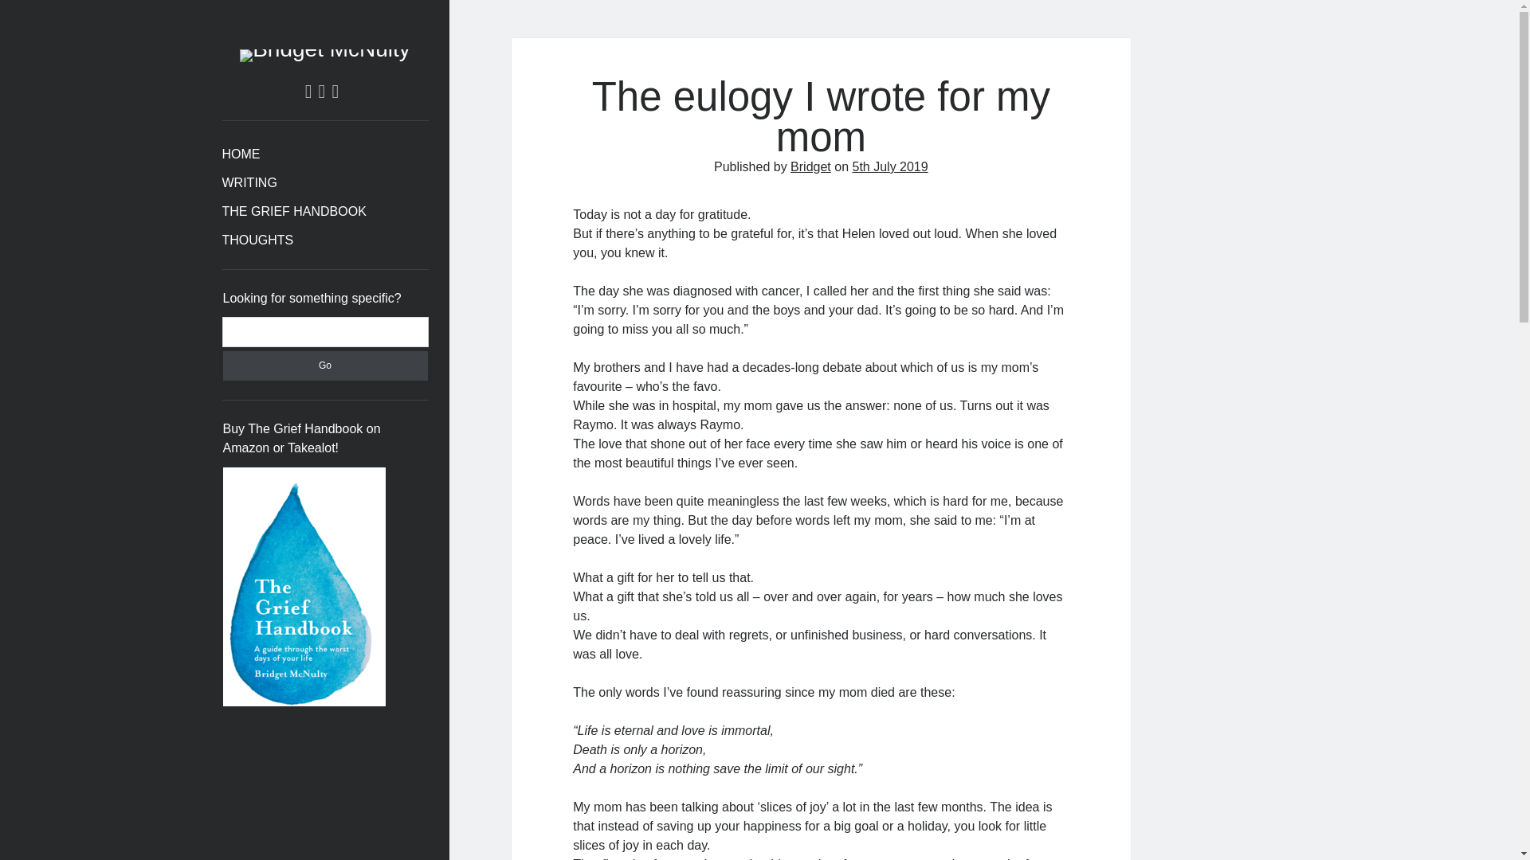 The image size is (1530, 860). Describe the element at coordinates (241, 154) in the screenshot. I see `HOME` at that location.